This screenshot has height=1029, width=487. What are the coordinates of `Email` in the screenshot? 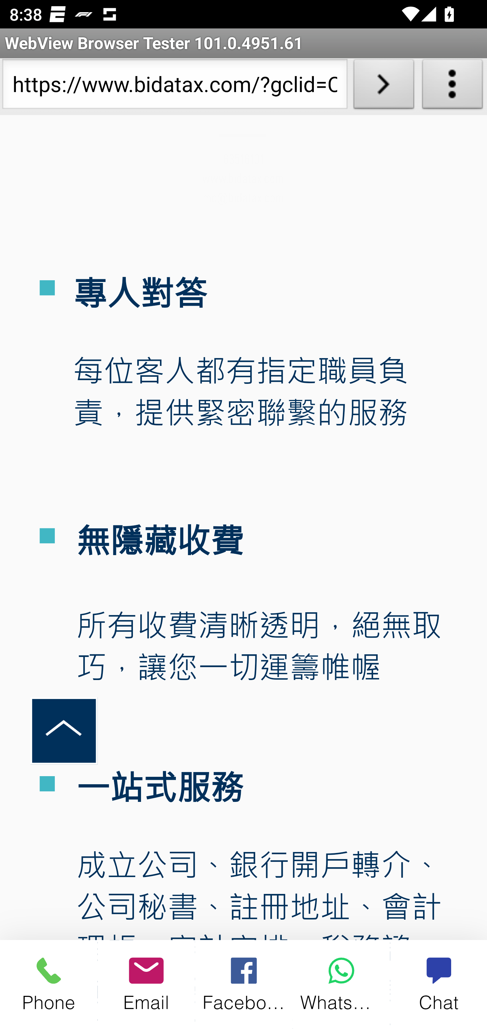 It's located at (146, 984).